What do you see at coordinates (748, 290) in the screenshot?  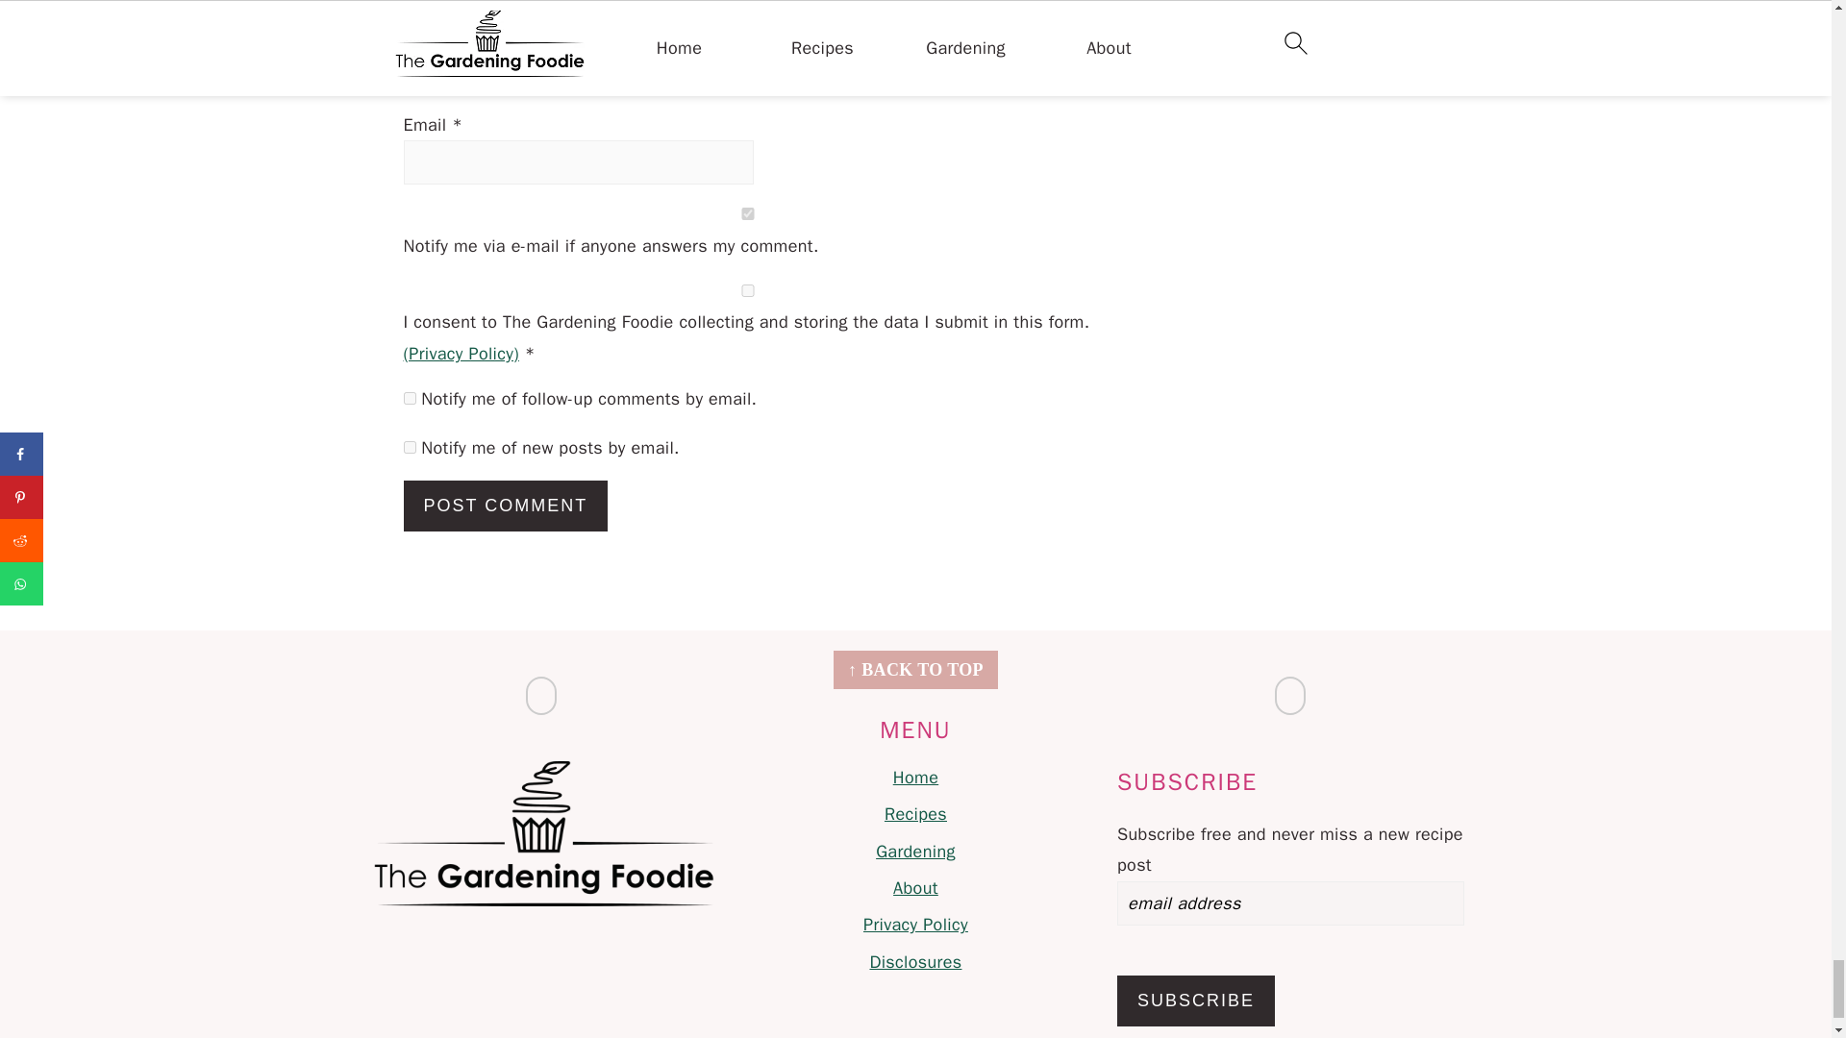 I see `yes` at bounding box center [748, 290].